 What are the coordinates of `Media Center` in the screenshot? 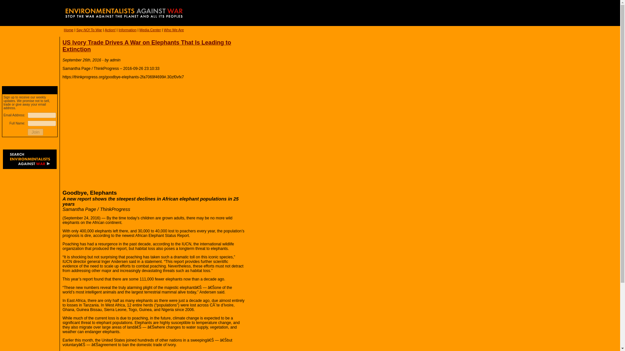 It's located at (150, 30).